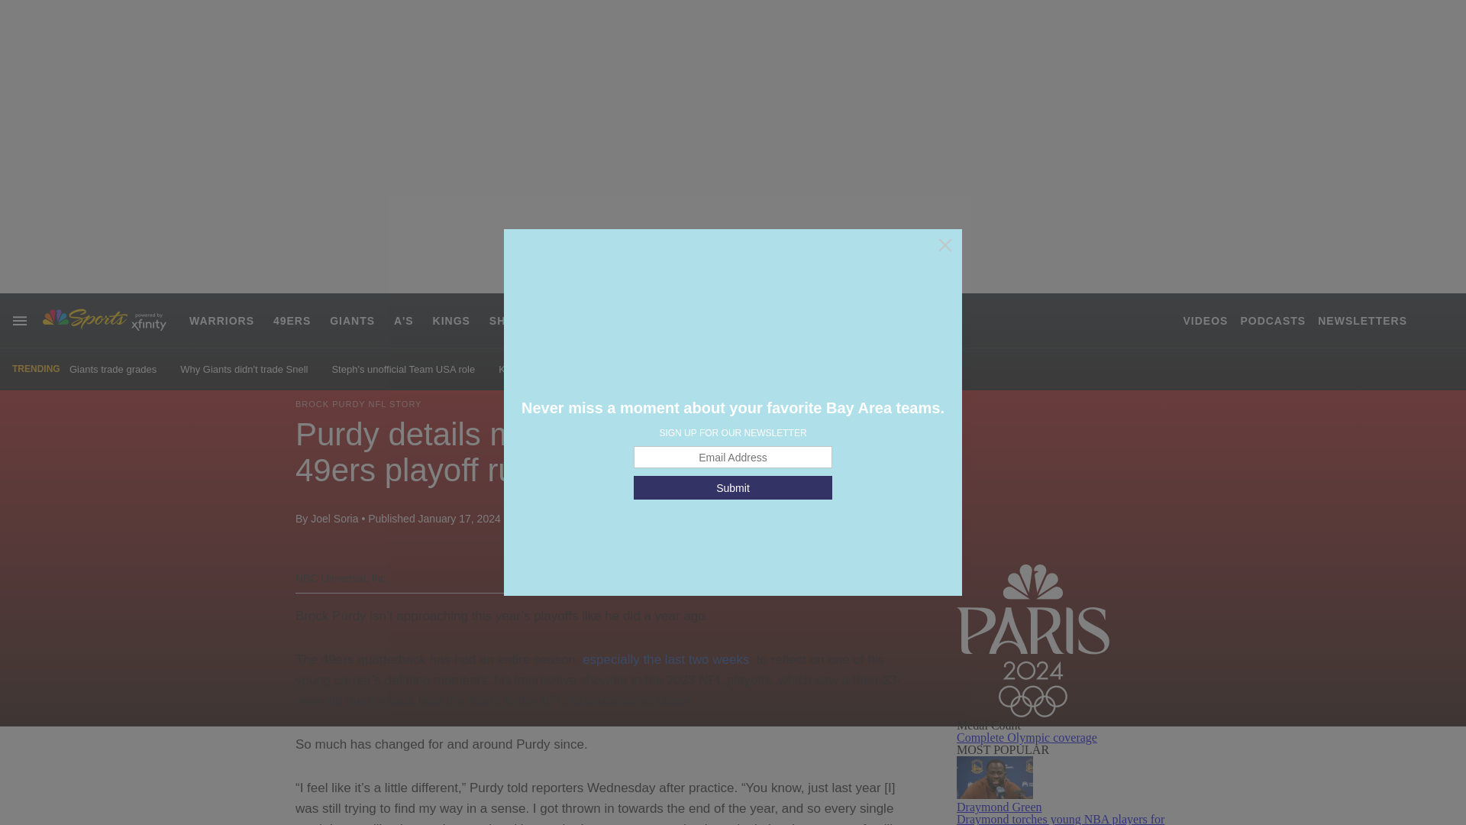  I want to click on Mixed bag for Purdy in 49ers drills, so click(720, 370).